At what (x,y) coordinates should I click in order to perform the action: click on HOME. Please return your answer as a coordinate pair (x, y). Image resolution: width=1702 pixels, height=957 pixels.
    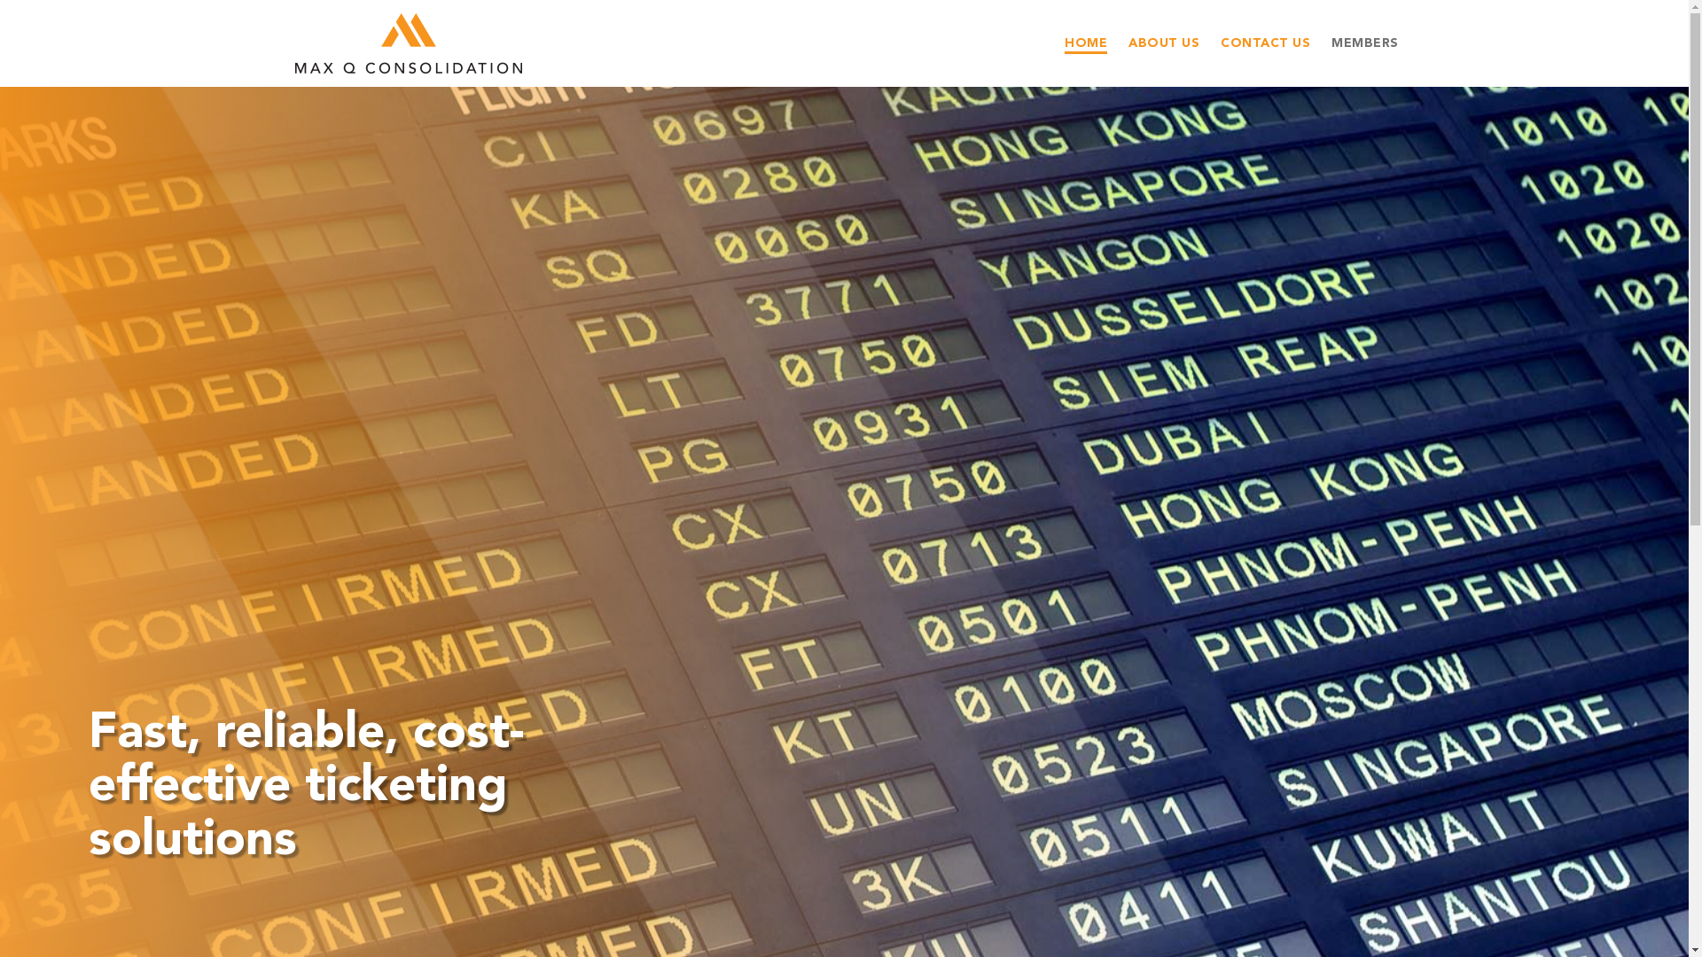
    Looking at the image, I should click on (1086, 41).